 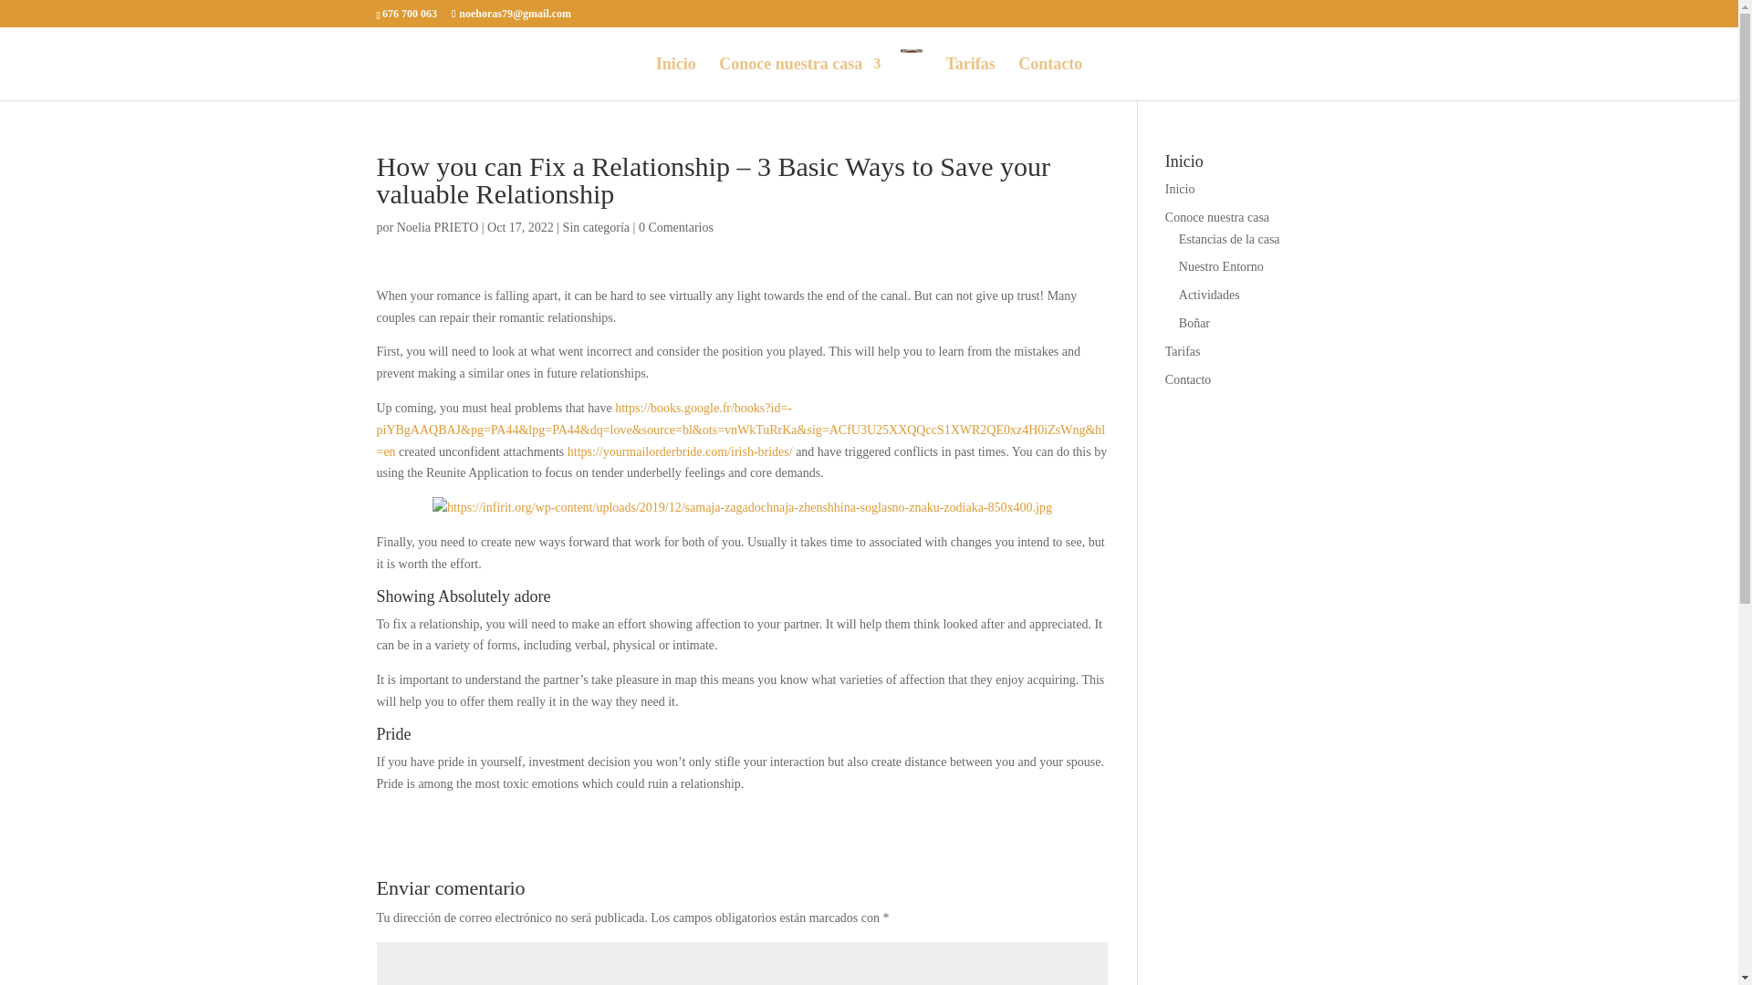 I want to click on Conoce nuestra casa, so click(x=799, y=78).